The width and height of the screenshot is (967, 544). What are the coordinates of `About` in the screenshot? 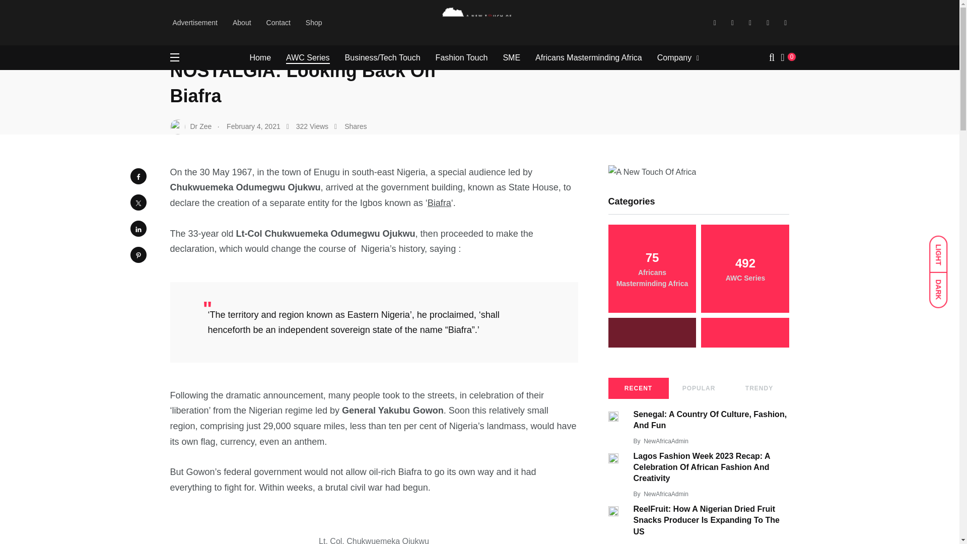 It's located at (242, 22).